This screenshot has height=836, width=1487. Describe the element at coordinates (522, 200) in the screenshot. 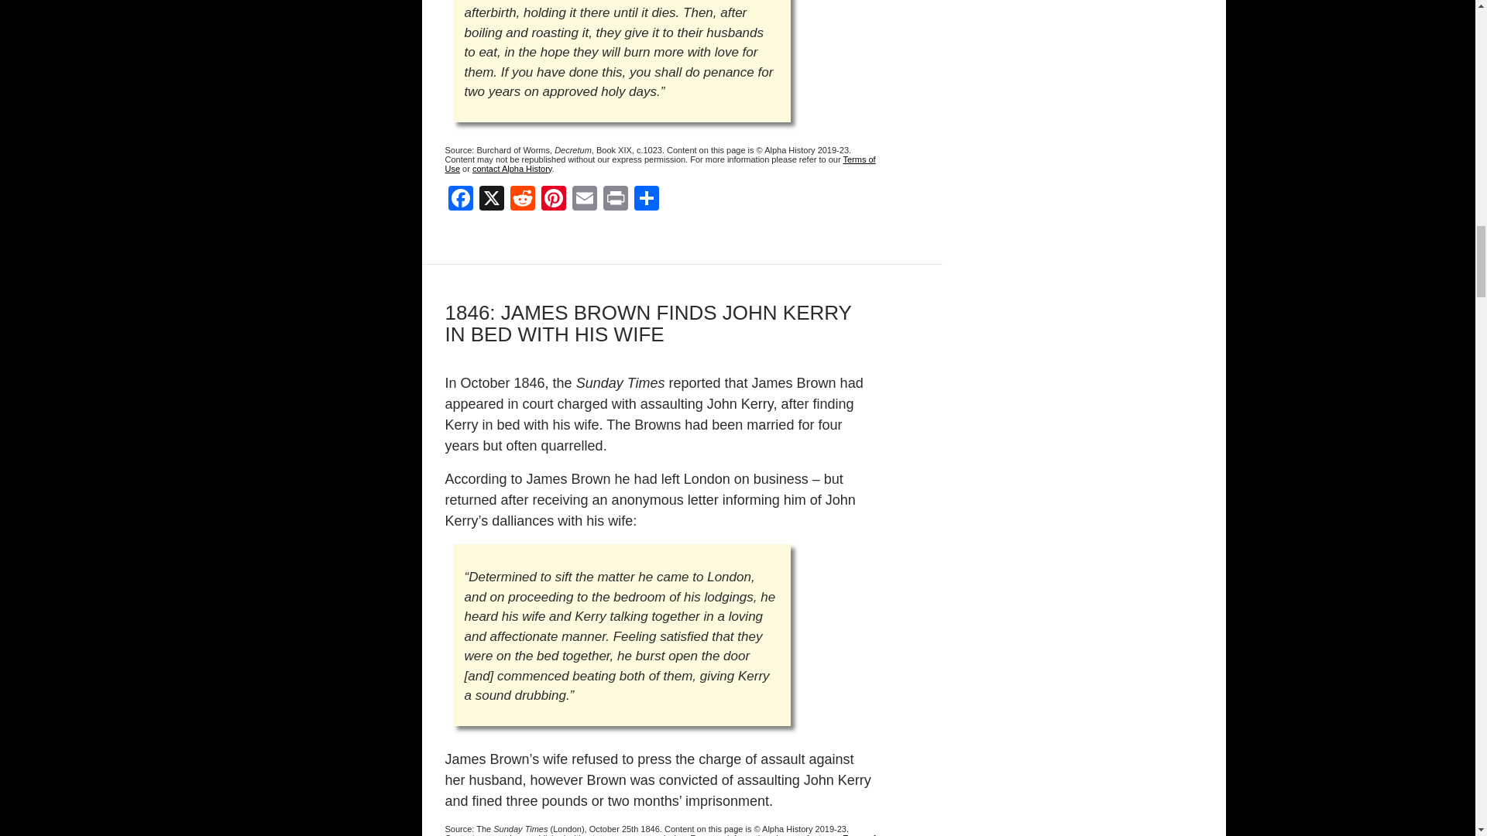

I see `Reddit` at that location.